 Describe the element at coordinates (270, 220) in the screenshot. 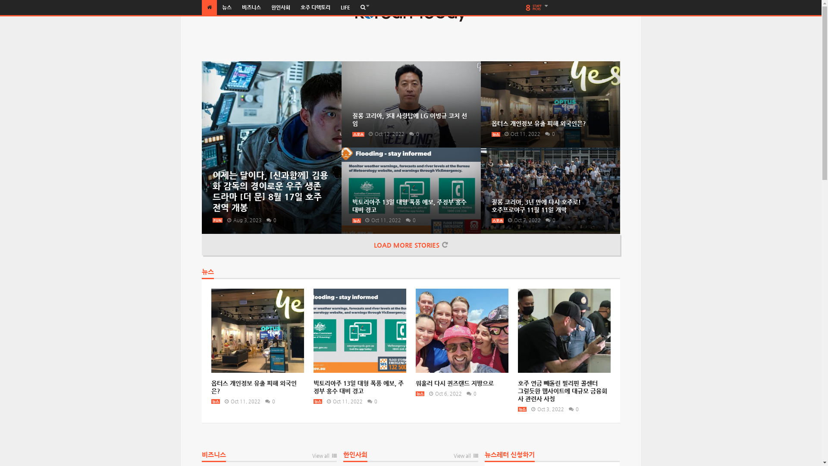

I see `0` at that location.